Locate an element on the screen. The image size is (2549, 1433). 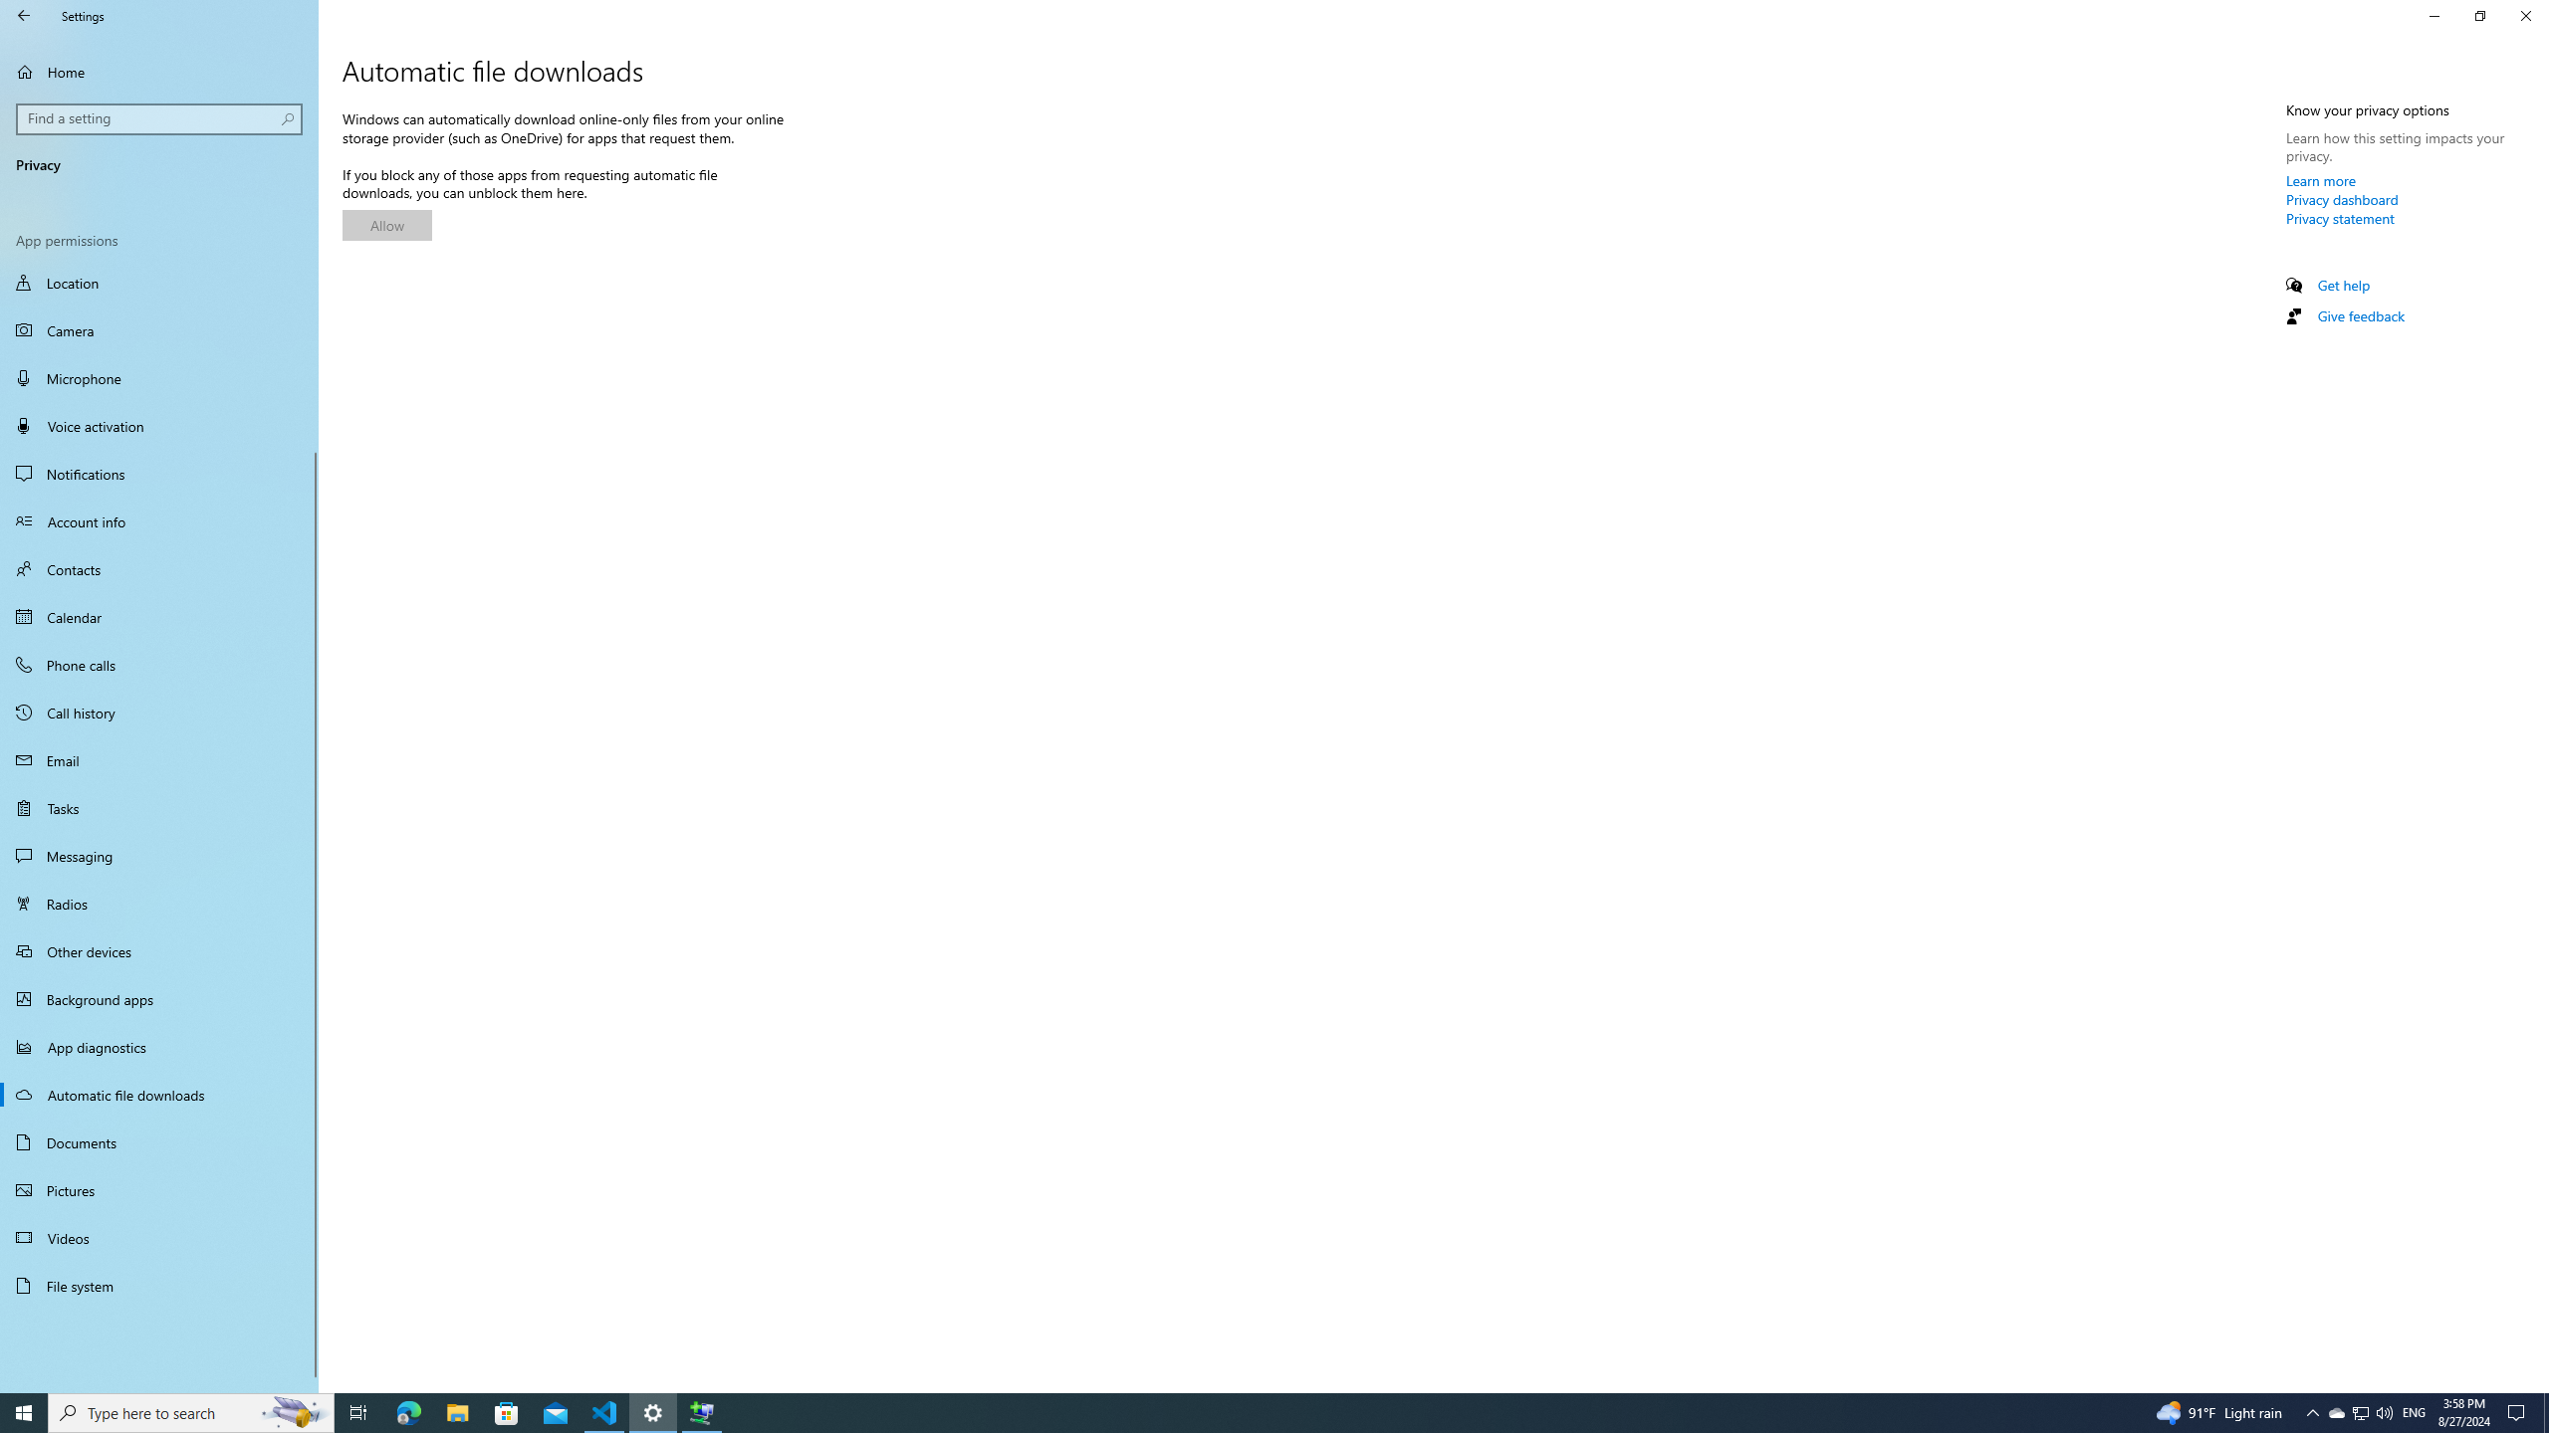
Calendar is located at coordinates (159, 617).